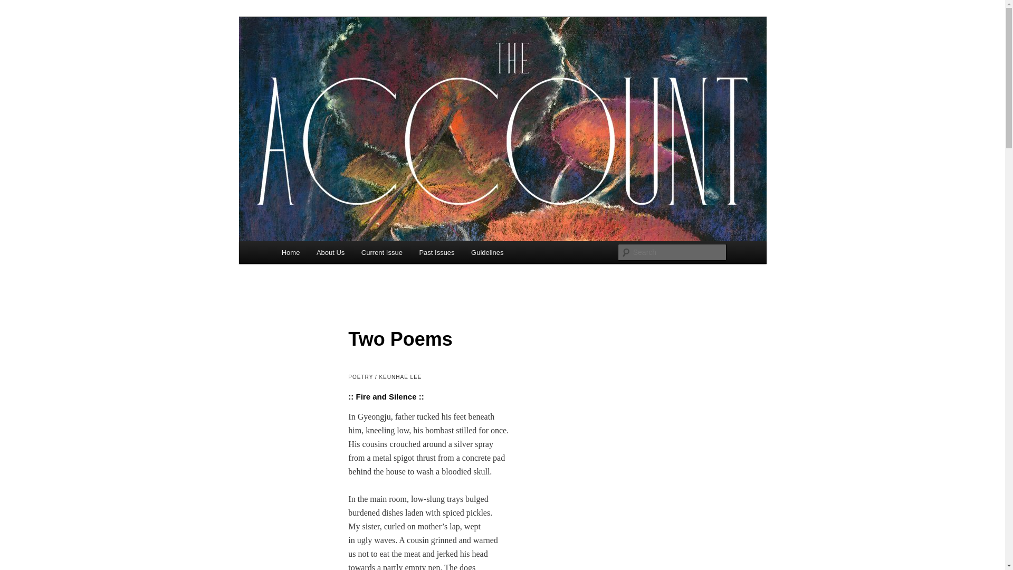 Image resolution: width=1013 pixels, height=570 pixels. I want to click on Search, so click(17, 6).